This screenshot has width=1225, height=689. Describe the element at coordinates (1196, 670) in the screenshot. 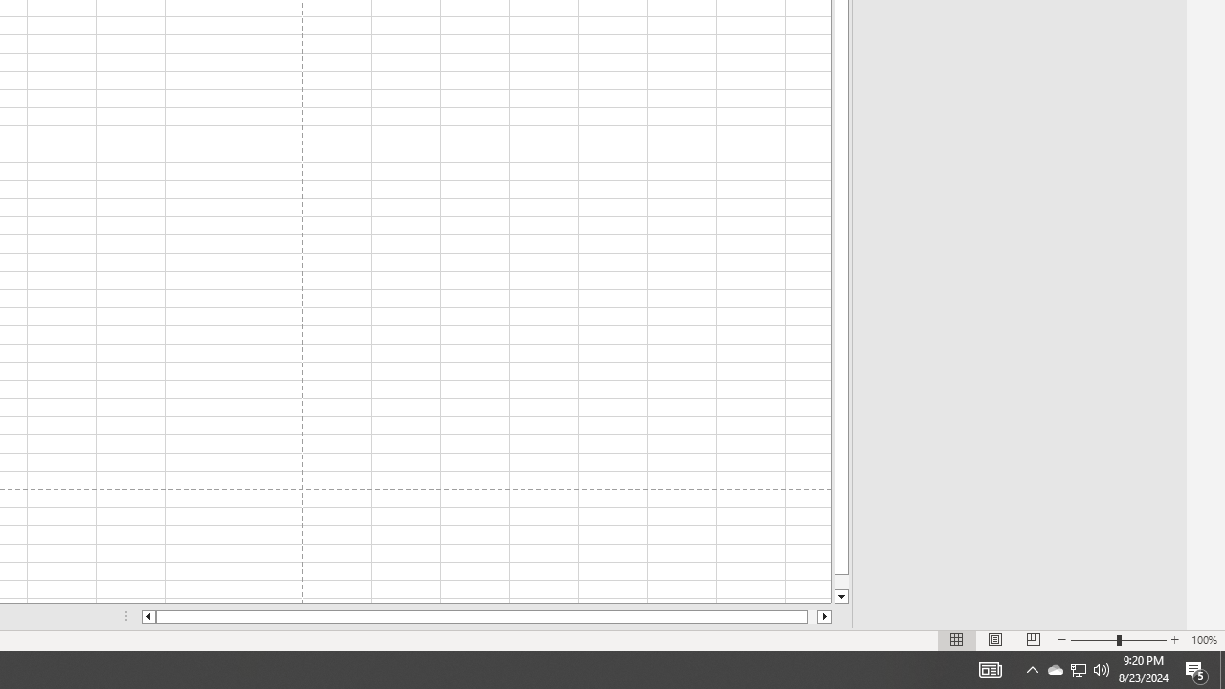

I see `Action Center, 5 new notifications` at that location.